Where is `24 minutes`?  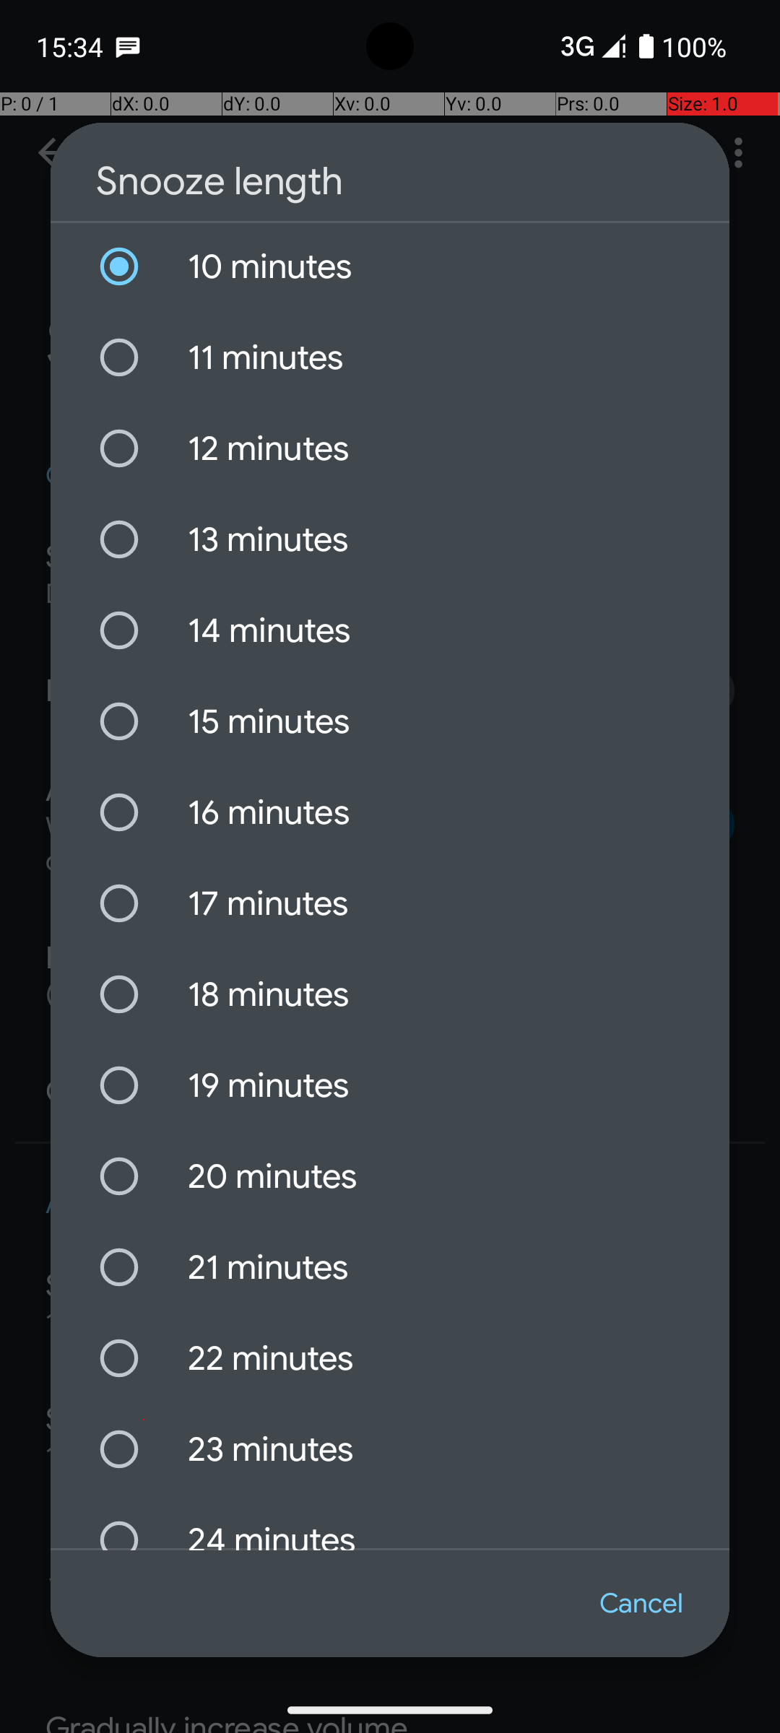
24 minutes is located at coordinates (390, 1522).